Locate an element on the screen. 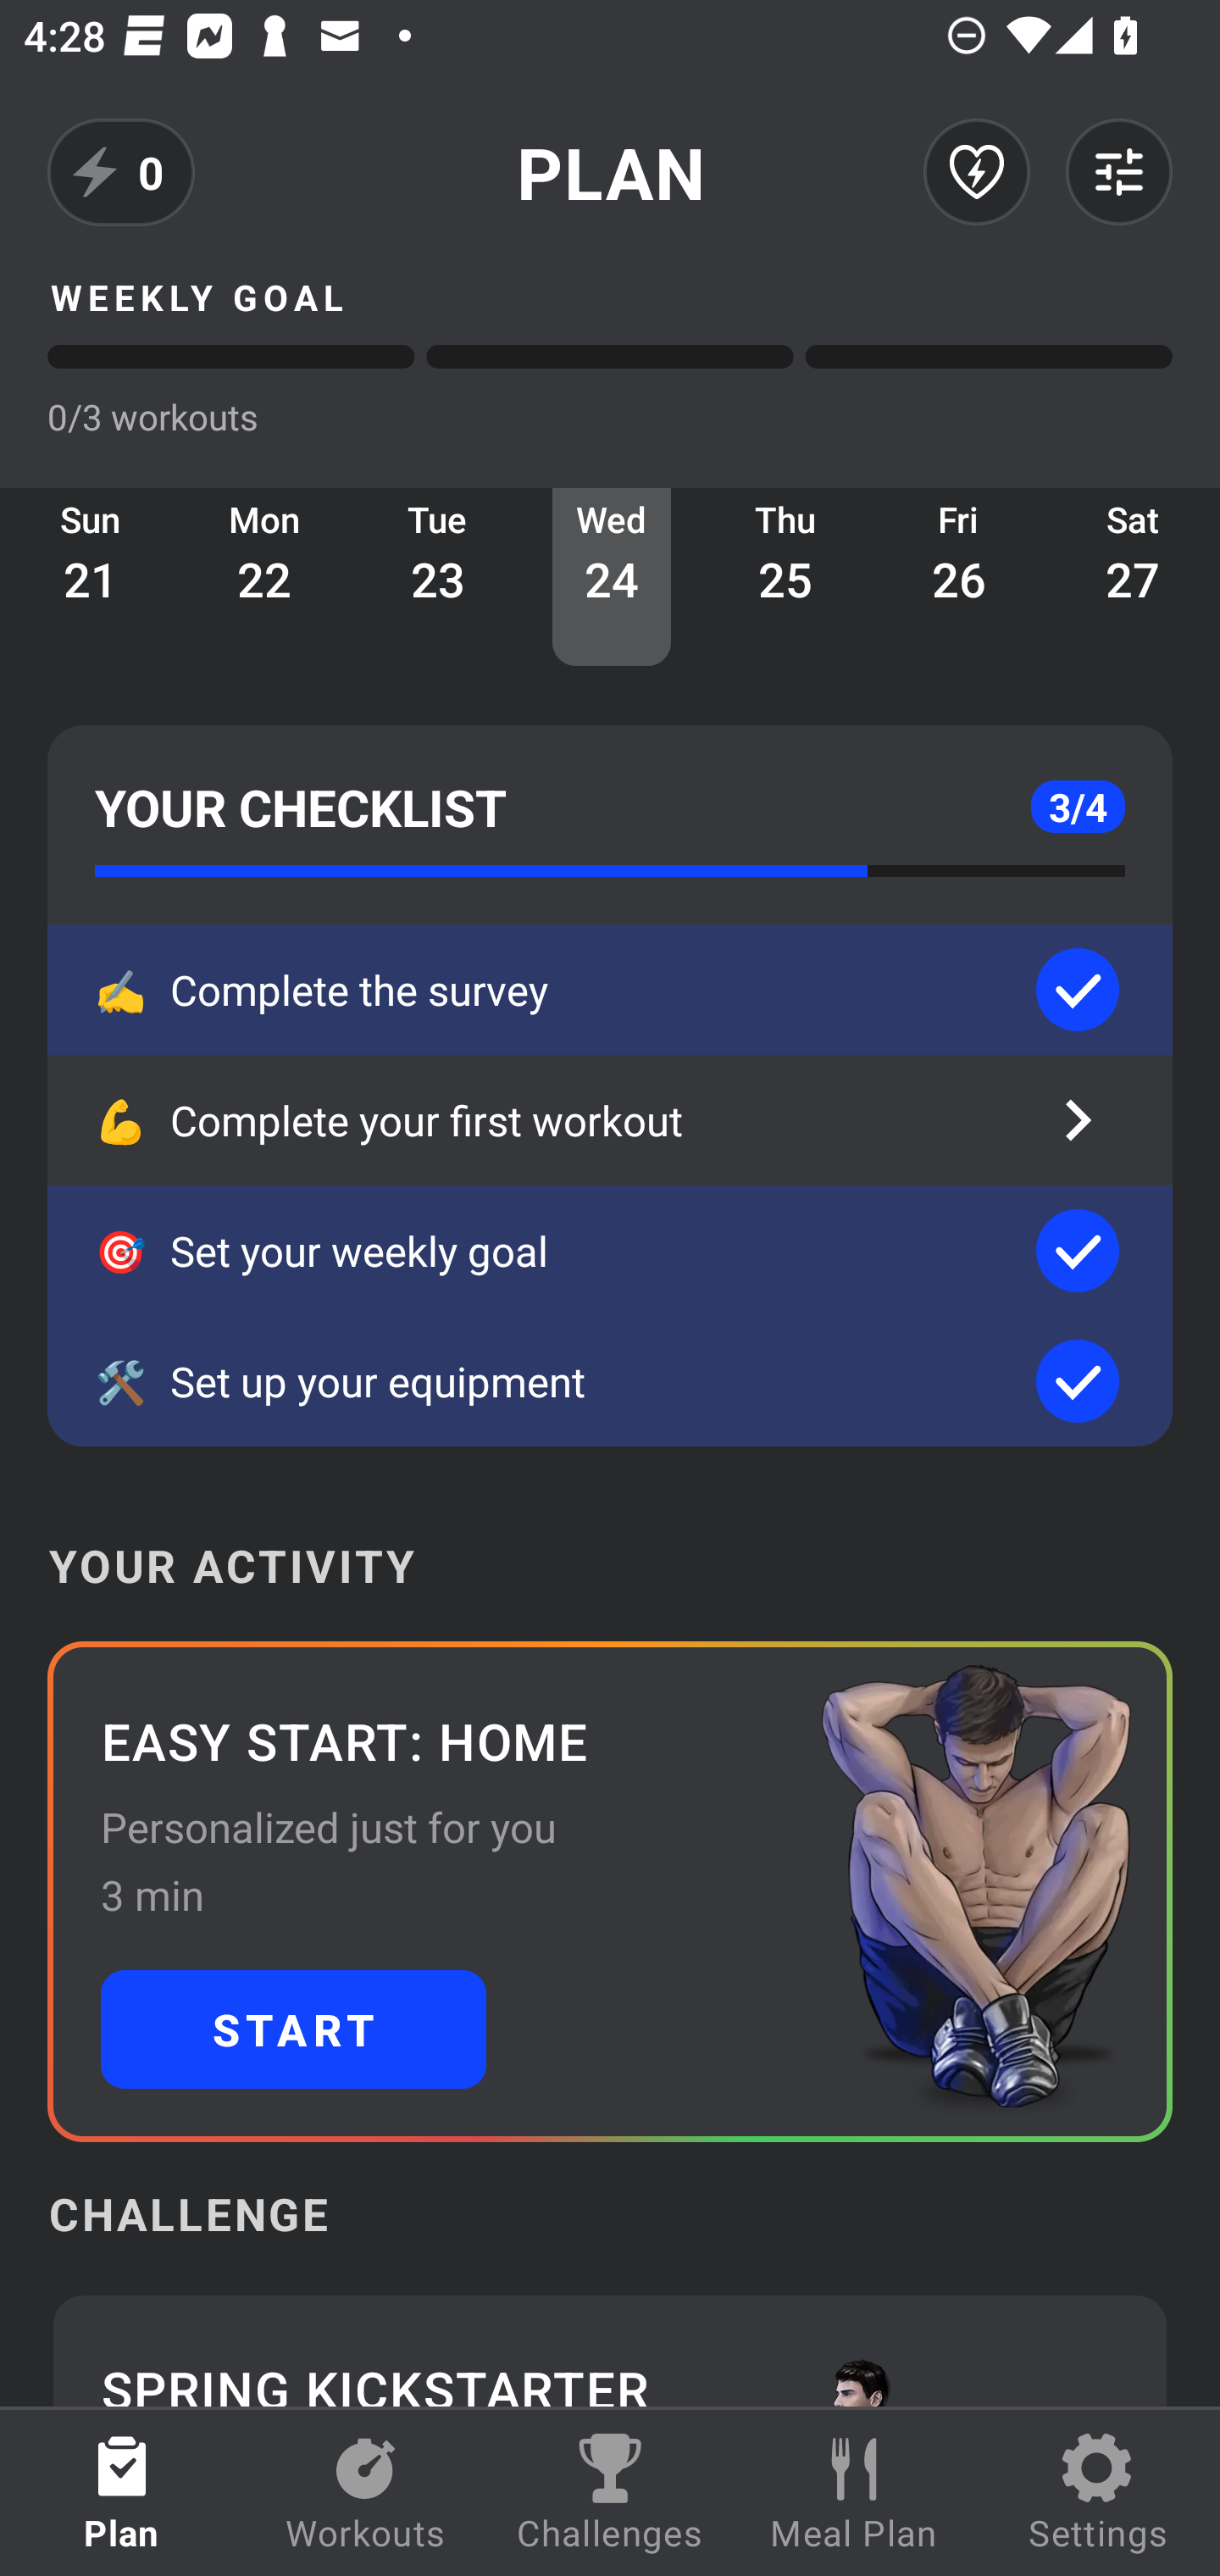  0 is located at coordinates (121, 172).